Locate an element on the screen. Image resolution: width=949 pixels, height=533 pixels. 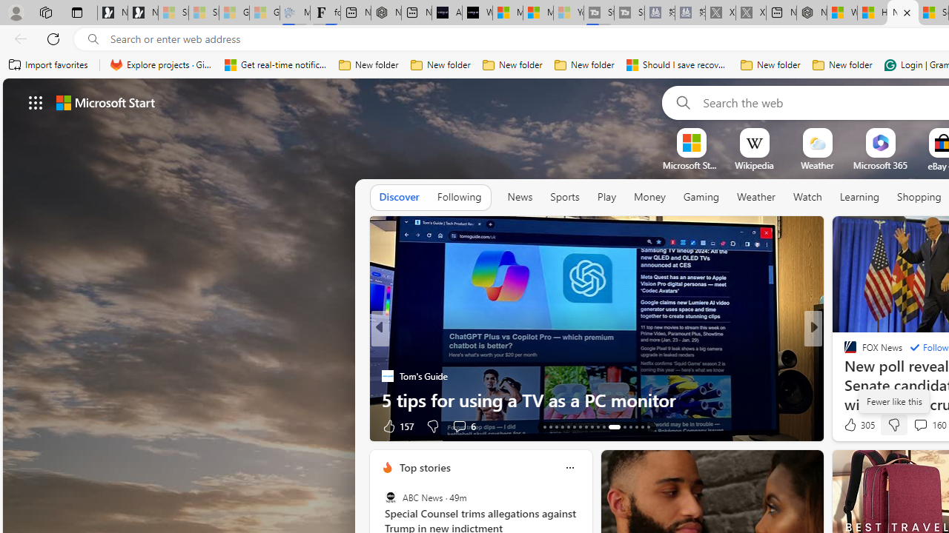
Class: icon-img is located at coordinates (569, 468).